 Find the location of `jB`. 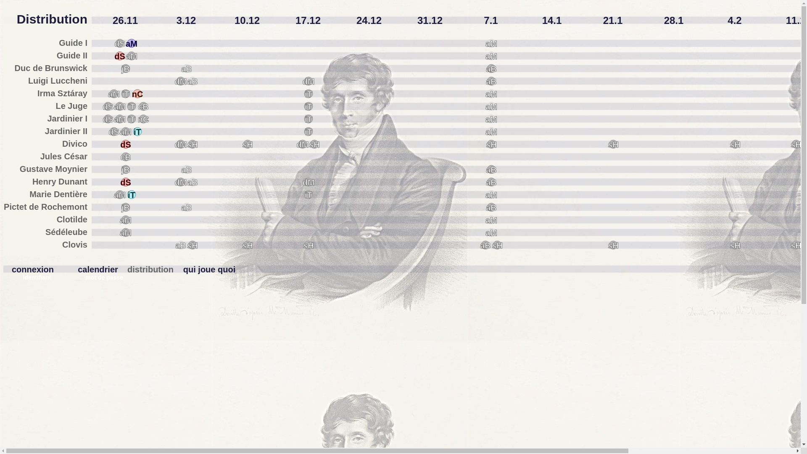

jB is located at coordinates (129, 313).